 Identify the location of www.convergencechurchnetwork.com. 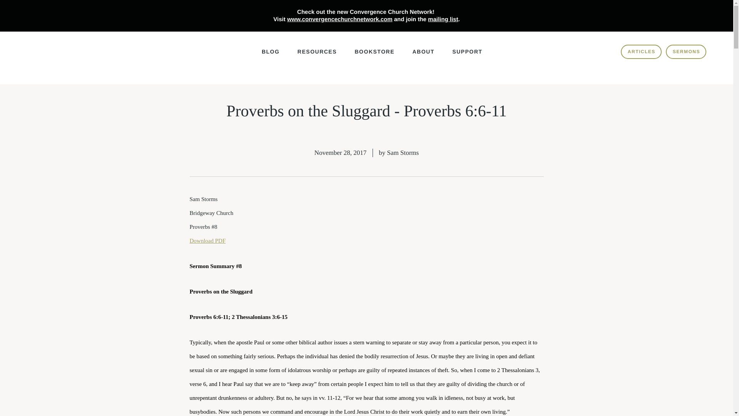
(339, 19).